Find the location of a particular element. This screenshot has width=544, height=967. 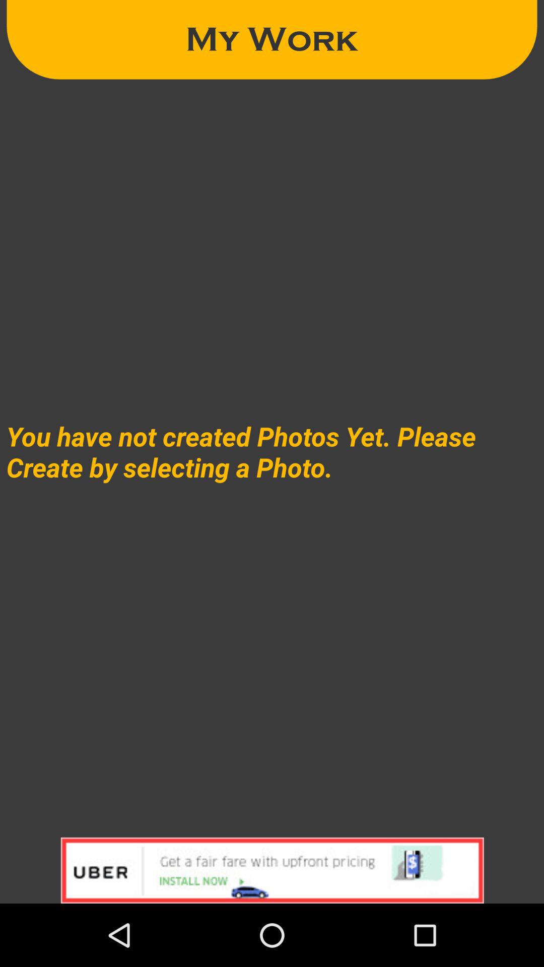

expand add is located at coordinates (272, 870).